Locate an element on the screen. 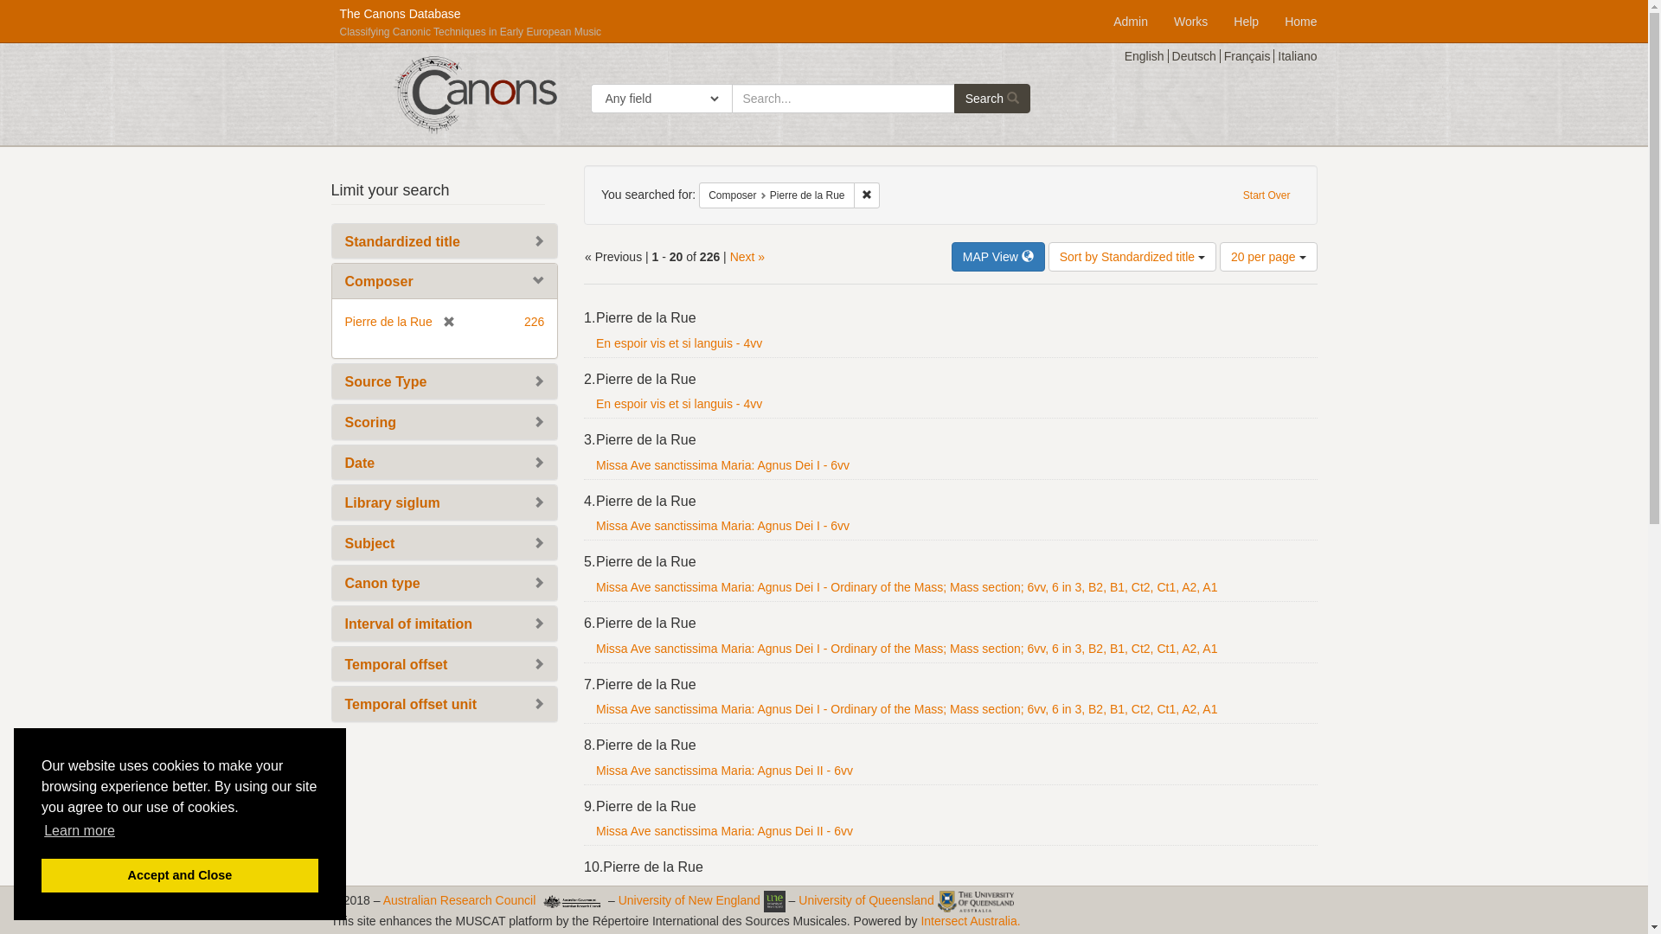 The image size is (1661, 934). Remove constraint Composer: Pierre de la Rue is located at coordinates (867, 195).